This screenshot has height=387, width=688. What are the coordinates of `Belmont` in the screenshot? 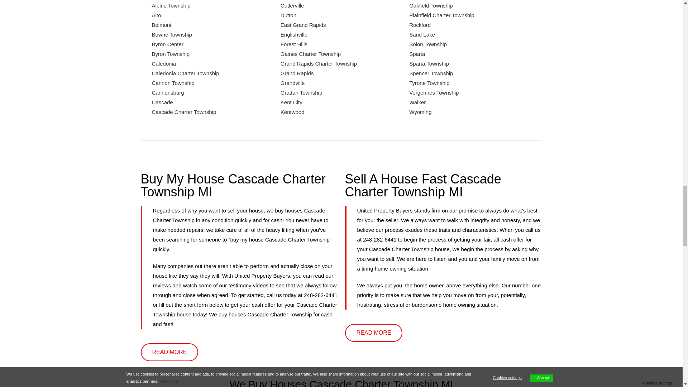 It's located at (162, 24).